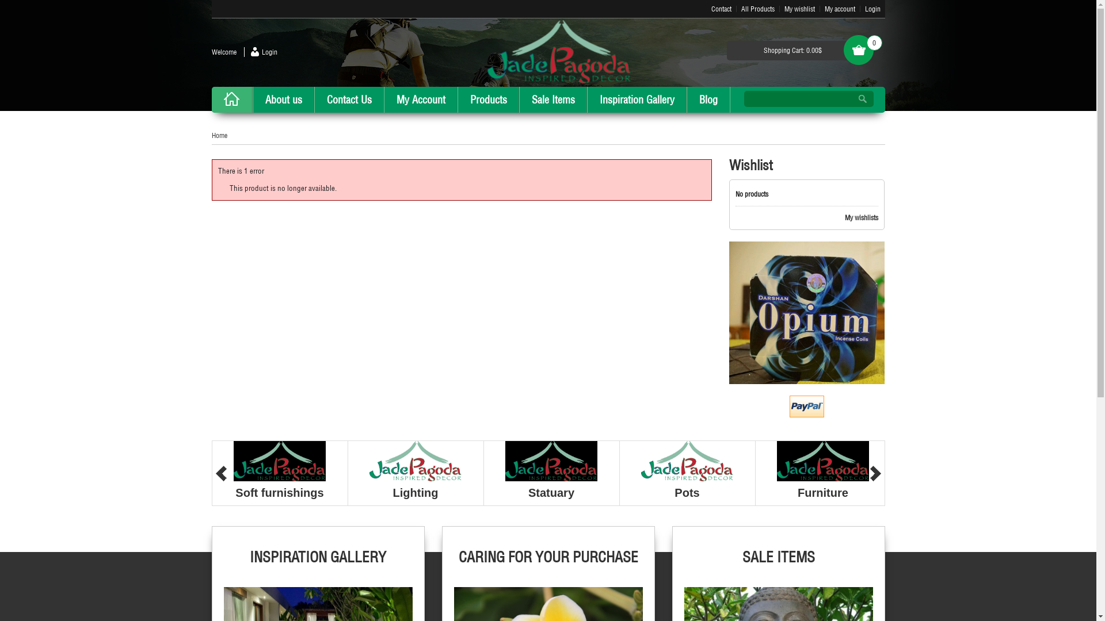  I want to click on INSPIRATION GALLERY, so click(318, 603).